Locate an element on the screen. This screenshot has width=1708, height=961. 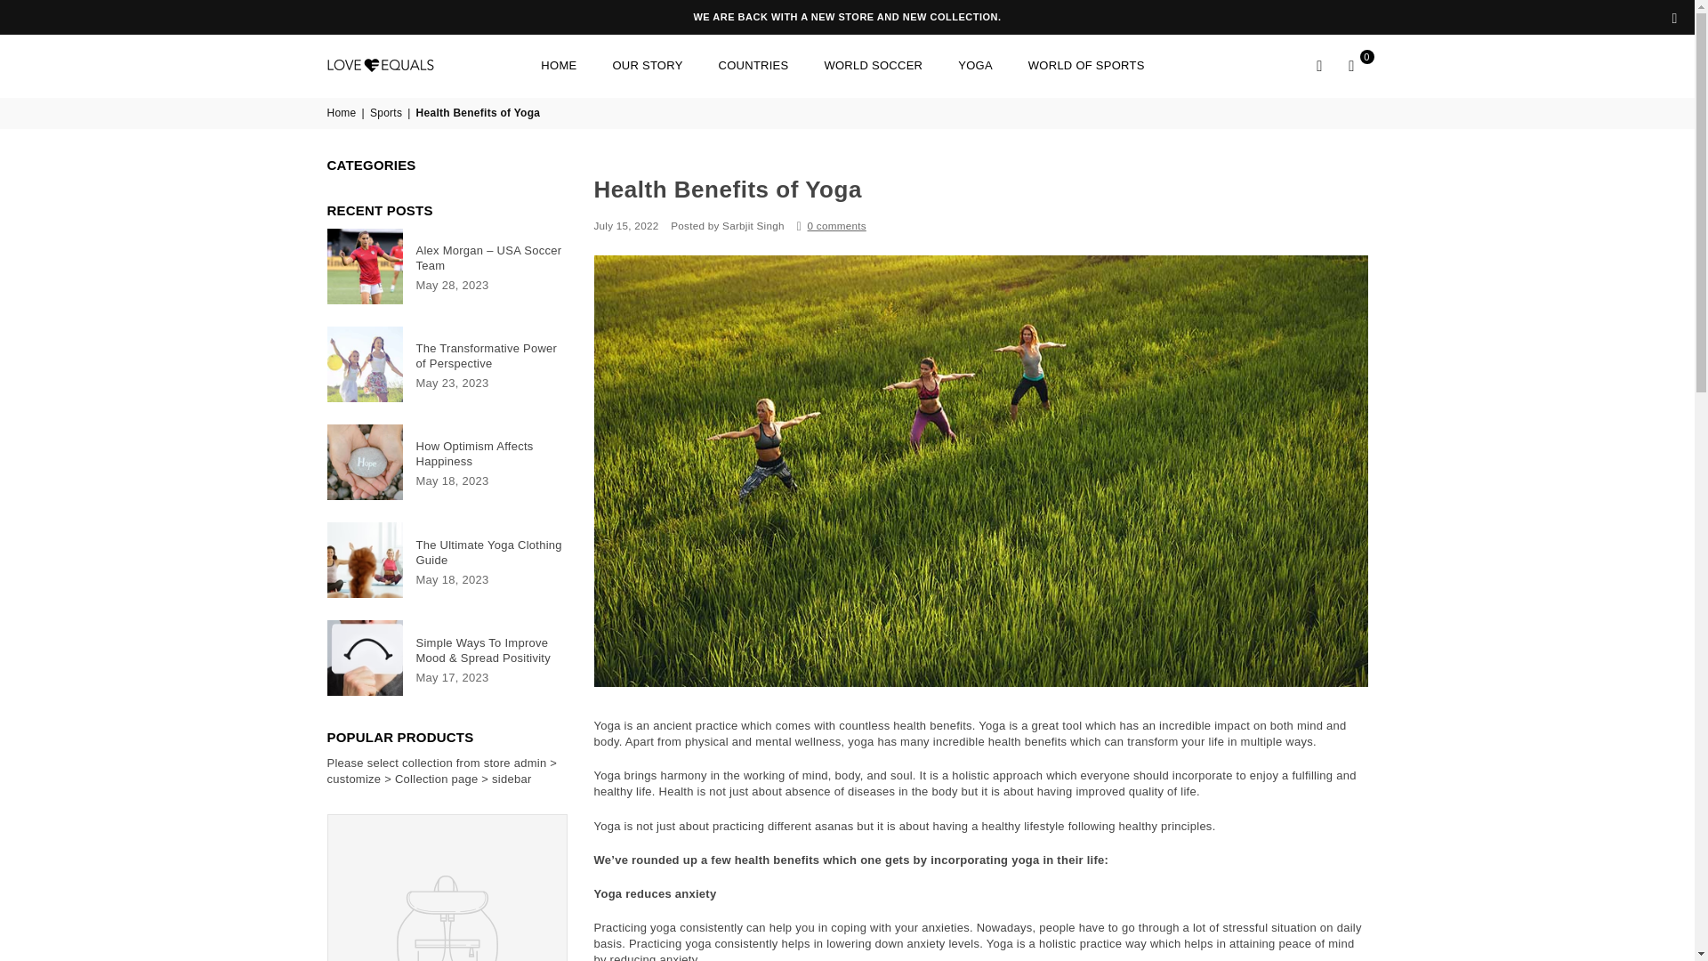
LOVE EQUALS is located at coordinates (402, 66).